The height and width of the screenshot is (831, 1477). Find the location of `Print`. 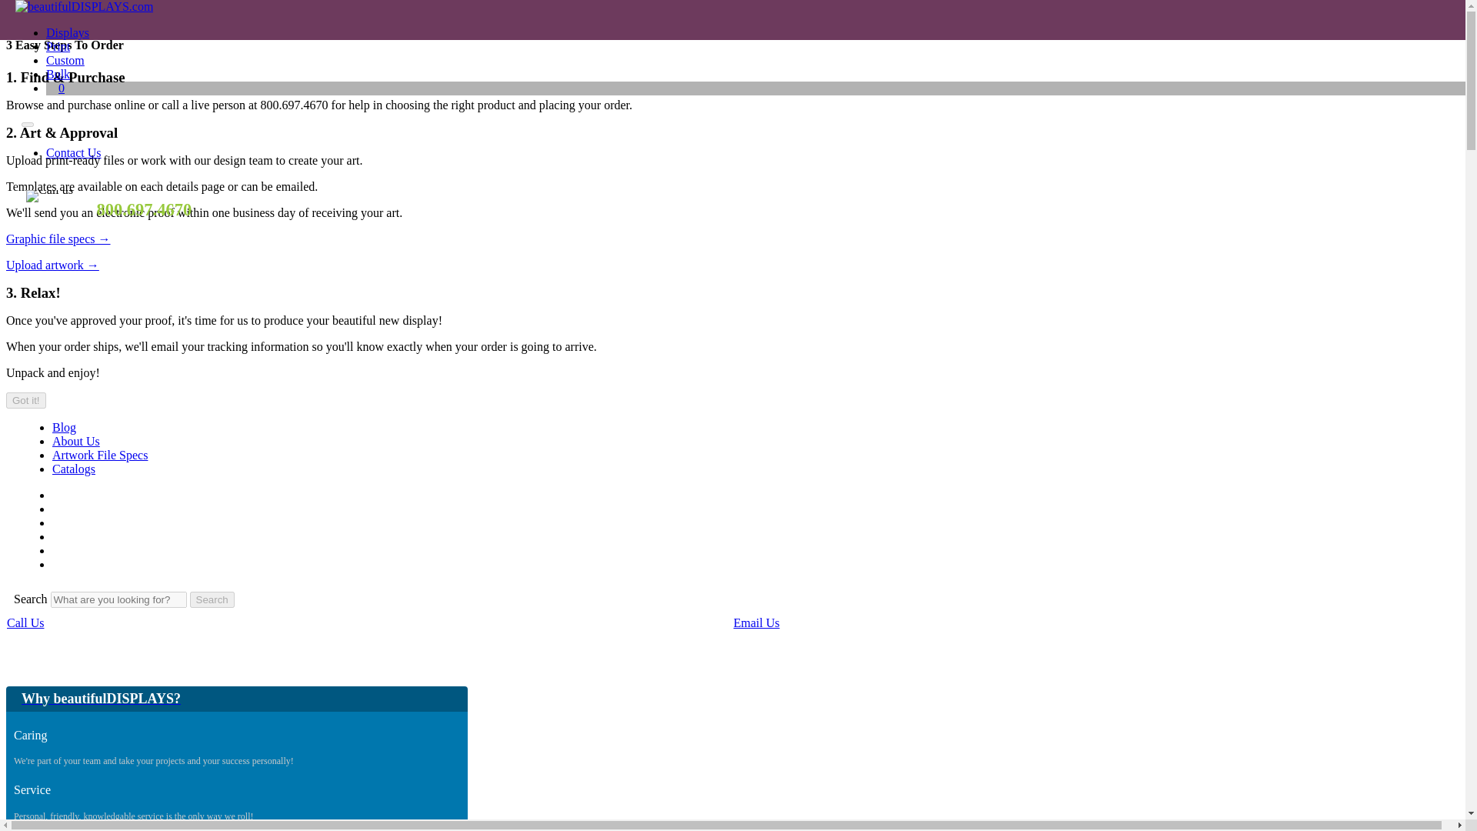

Print is located at coordinates (57, 46).